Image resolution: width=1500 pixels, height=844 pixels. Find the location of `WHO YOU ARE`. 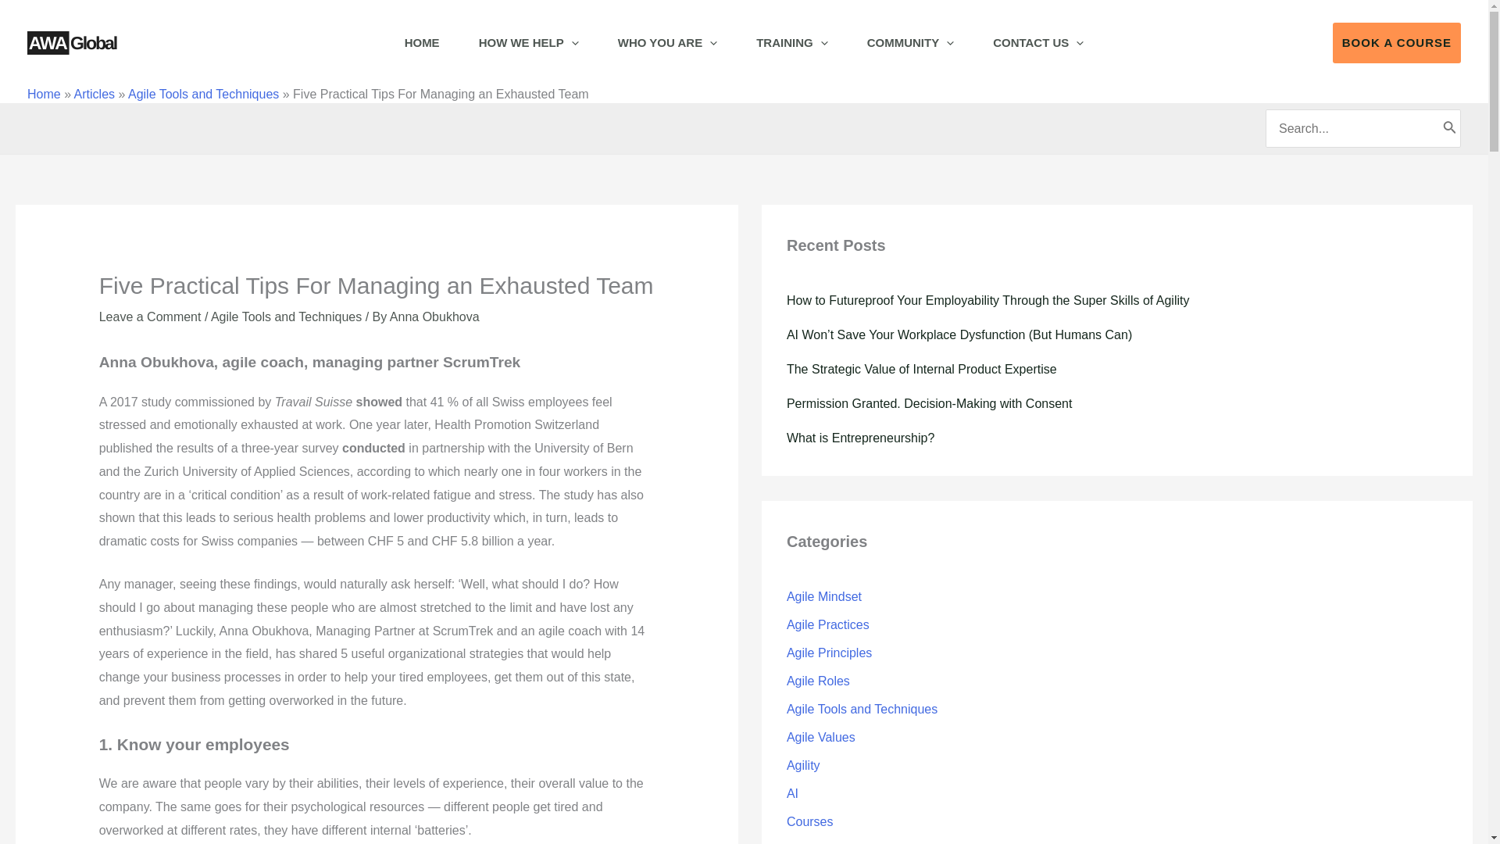

WHO YOU ARE is located at coordinates (667, 43).